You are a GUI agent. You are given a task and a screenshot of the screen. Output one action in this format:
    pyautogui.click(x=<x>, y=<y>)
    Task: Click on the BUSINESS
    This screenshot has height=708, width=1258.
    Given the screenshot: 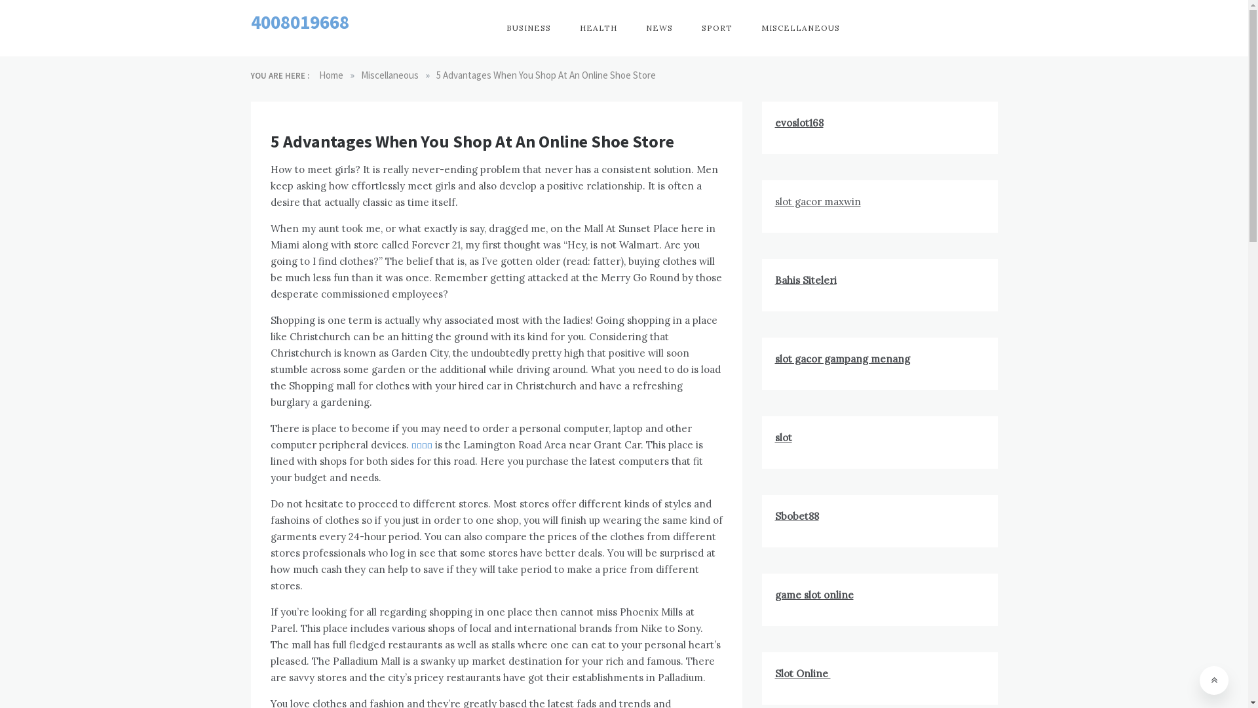 What is the action you would take?
    pyautogui.click(x=529, y=28)
    